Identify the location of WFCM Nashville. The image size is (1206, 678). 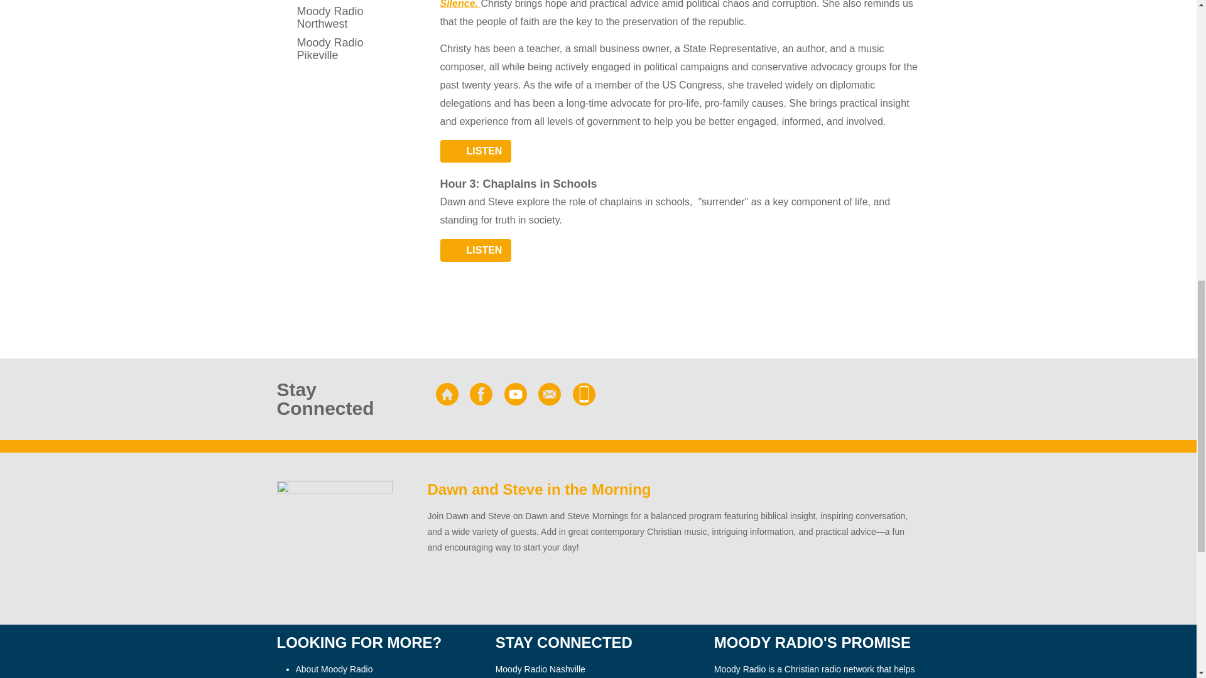
(447, 394).